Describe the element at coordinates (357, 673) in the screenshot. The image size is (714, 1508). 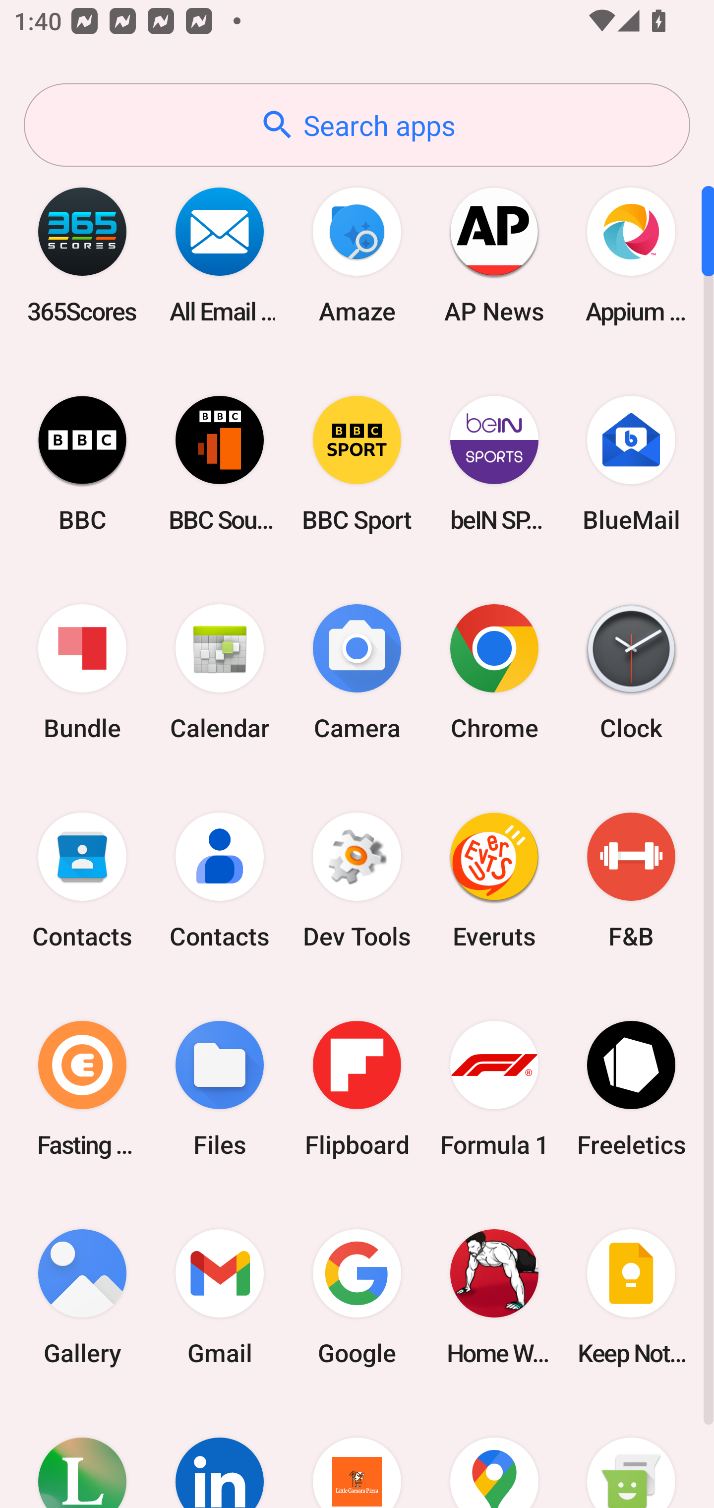
I see `Camera` at that location.